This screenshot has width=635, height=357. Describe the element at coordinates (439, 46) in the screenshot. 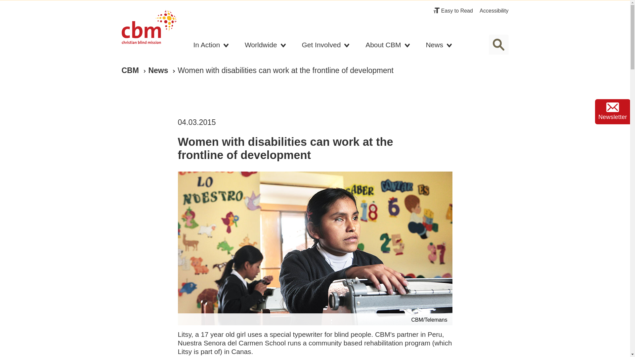

I see `News` at that location.